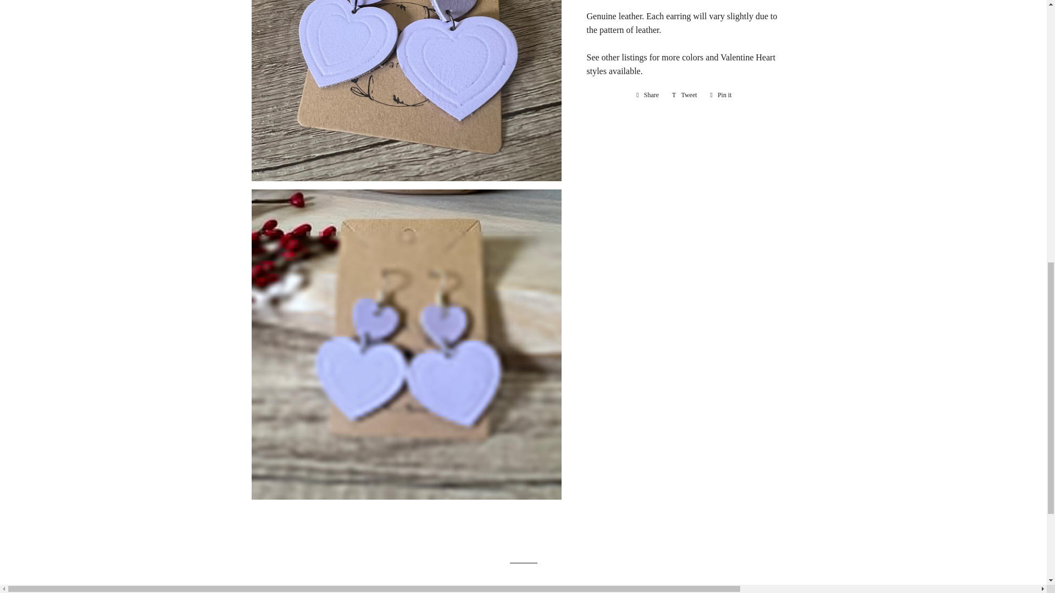  Describe the element at coordinates (685, 94) in the screenshot. I see `Tweet on Twitter` at that location.